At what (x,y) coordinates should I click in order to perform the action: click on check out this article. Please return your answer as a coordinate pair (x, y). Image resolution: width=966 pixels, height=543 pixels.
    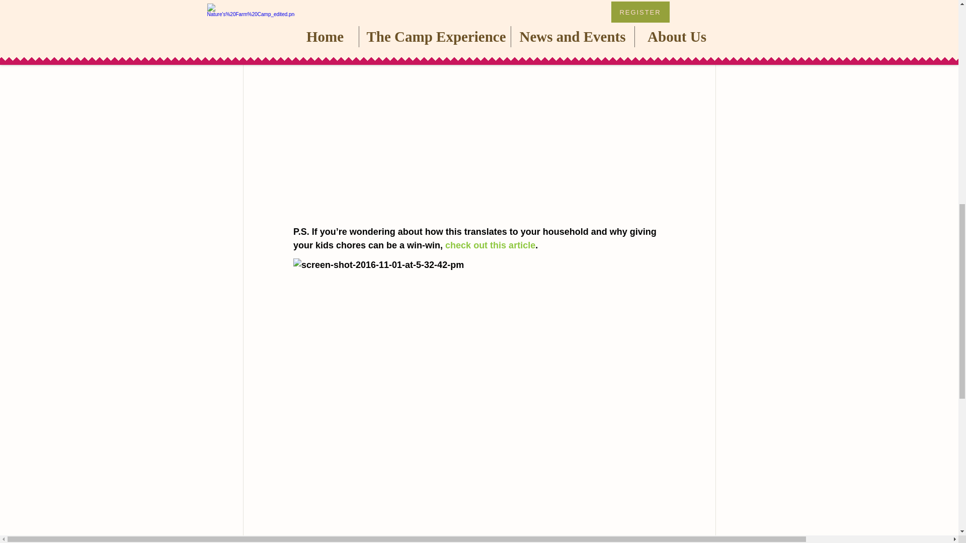
    Looking at the image, I should click on (490, 245).